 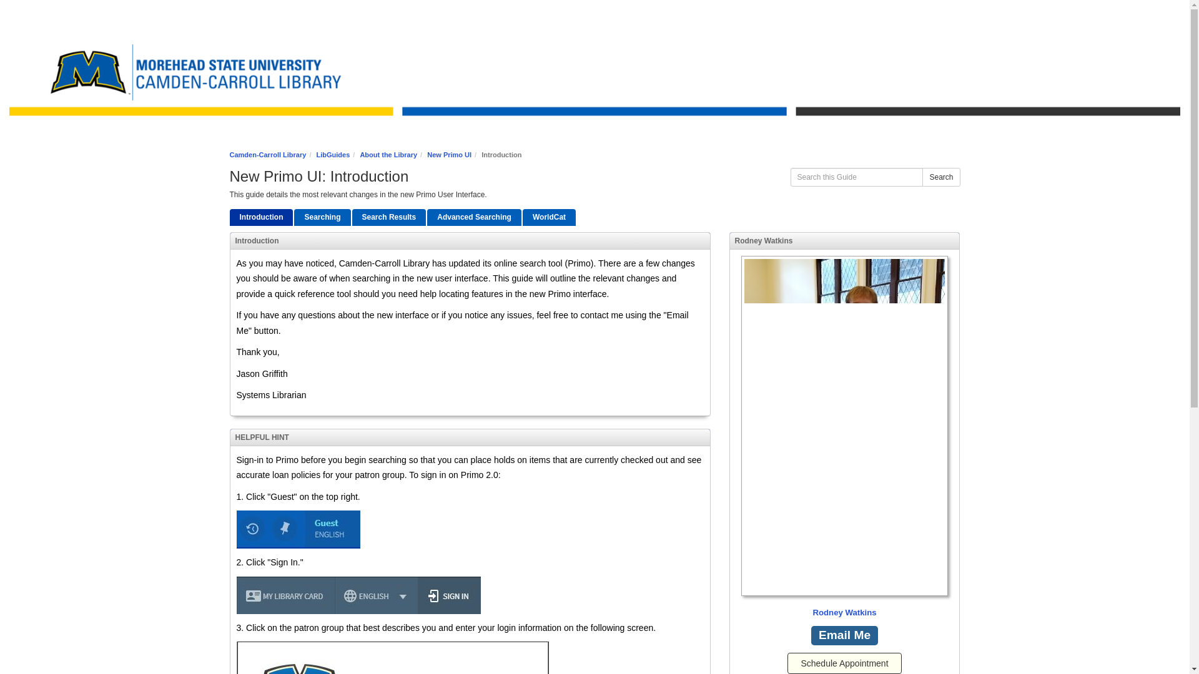 What do you see at coordinates (474, 217) in the screenshot?
I see `Advanced Searching` at bounding box center [474, 217].